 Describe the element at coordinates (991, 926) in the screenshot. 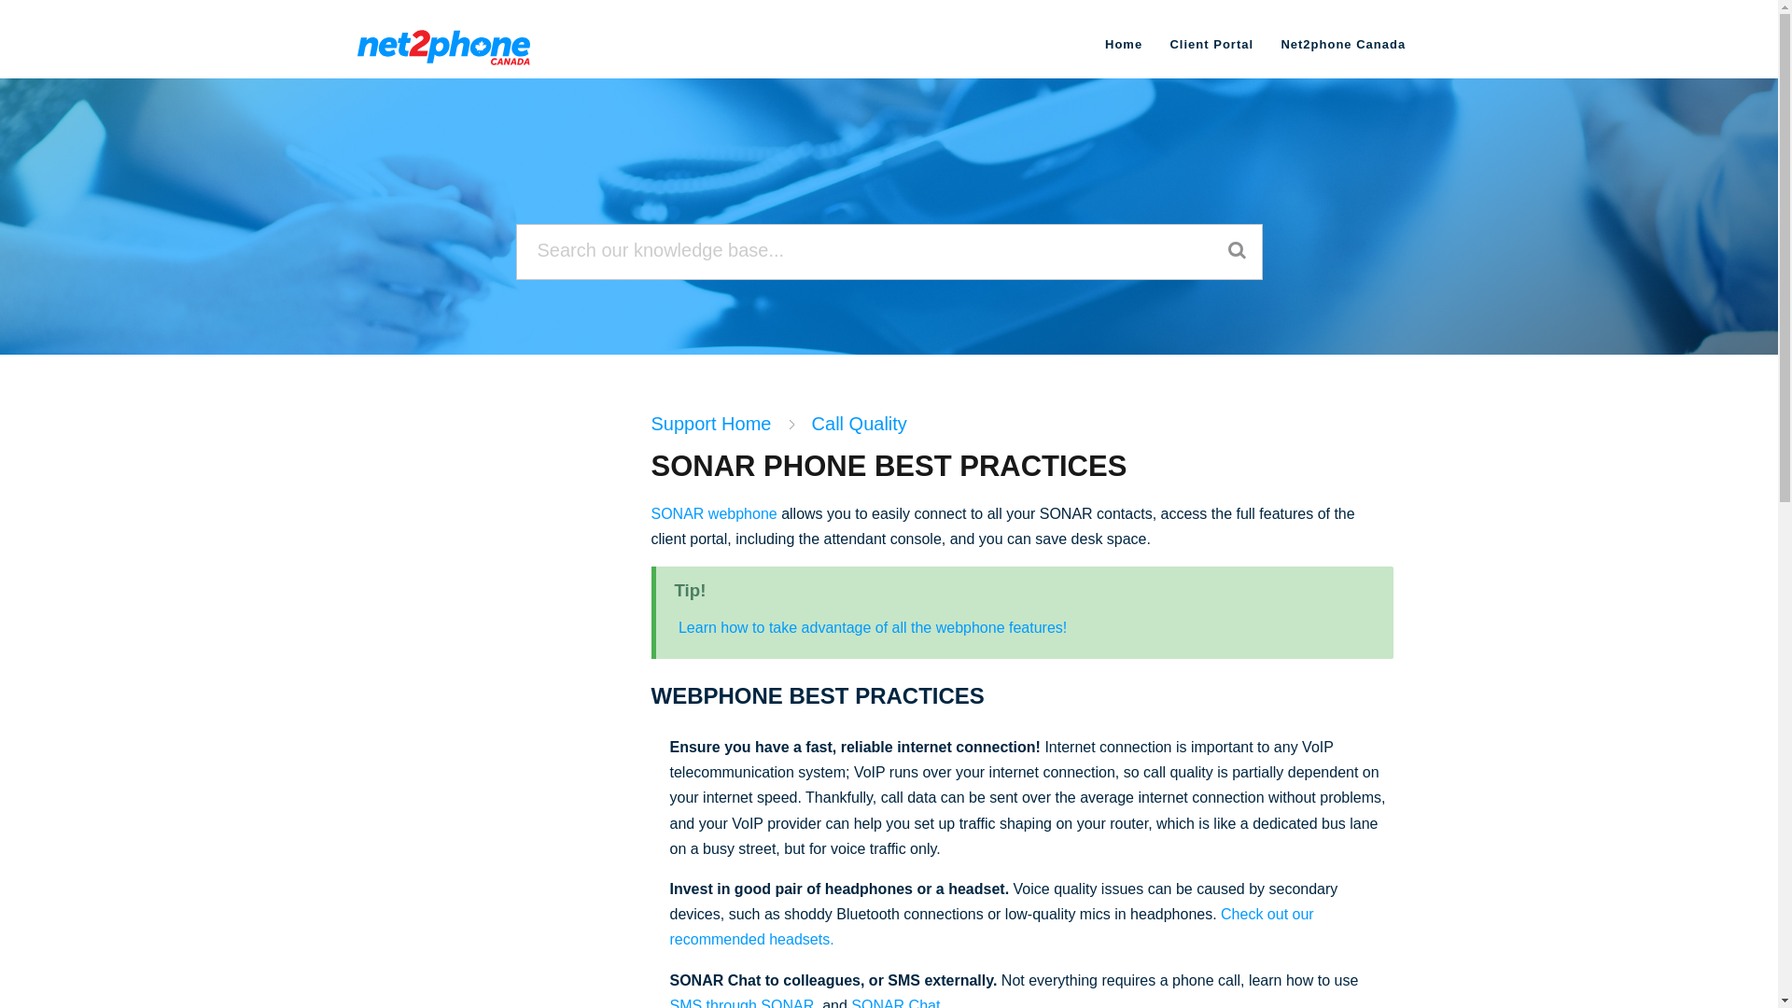

I see `Check out our recommended headsets.` at that location.